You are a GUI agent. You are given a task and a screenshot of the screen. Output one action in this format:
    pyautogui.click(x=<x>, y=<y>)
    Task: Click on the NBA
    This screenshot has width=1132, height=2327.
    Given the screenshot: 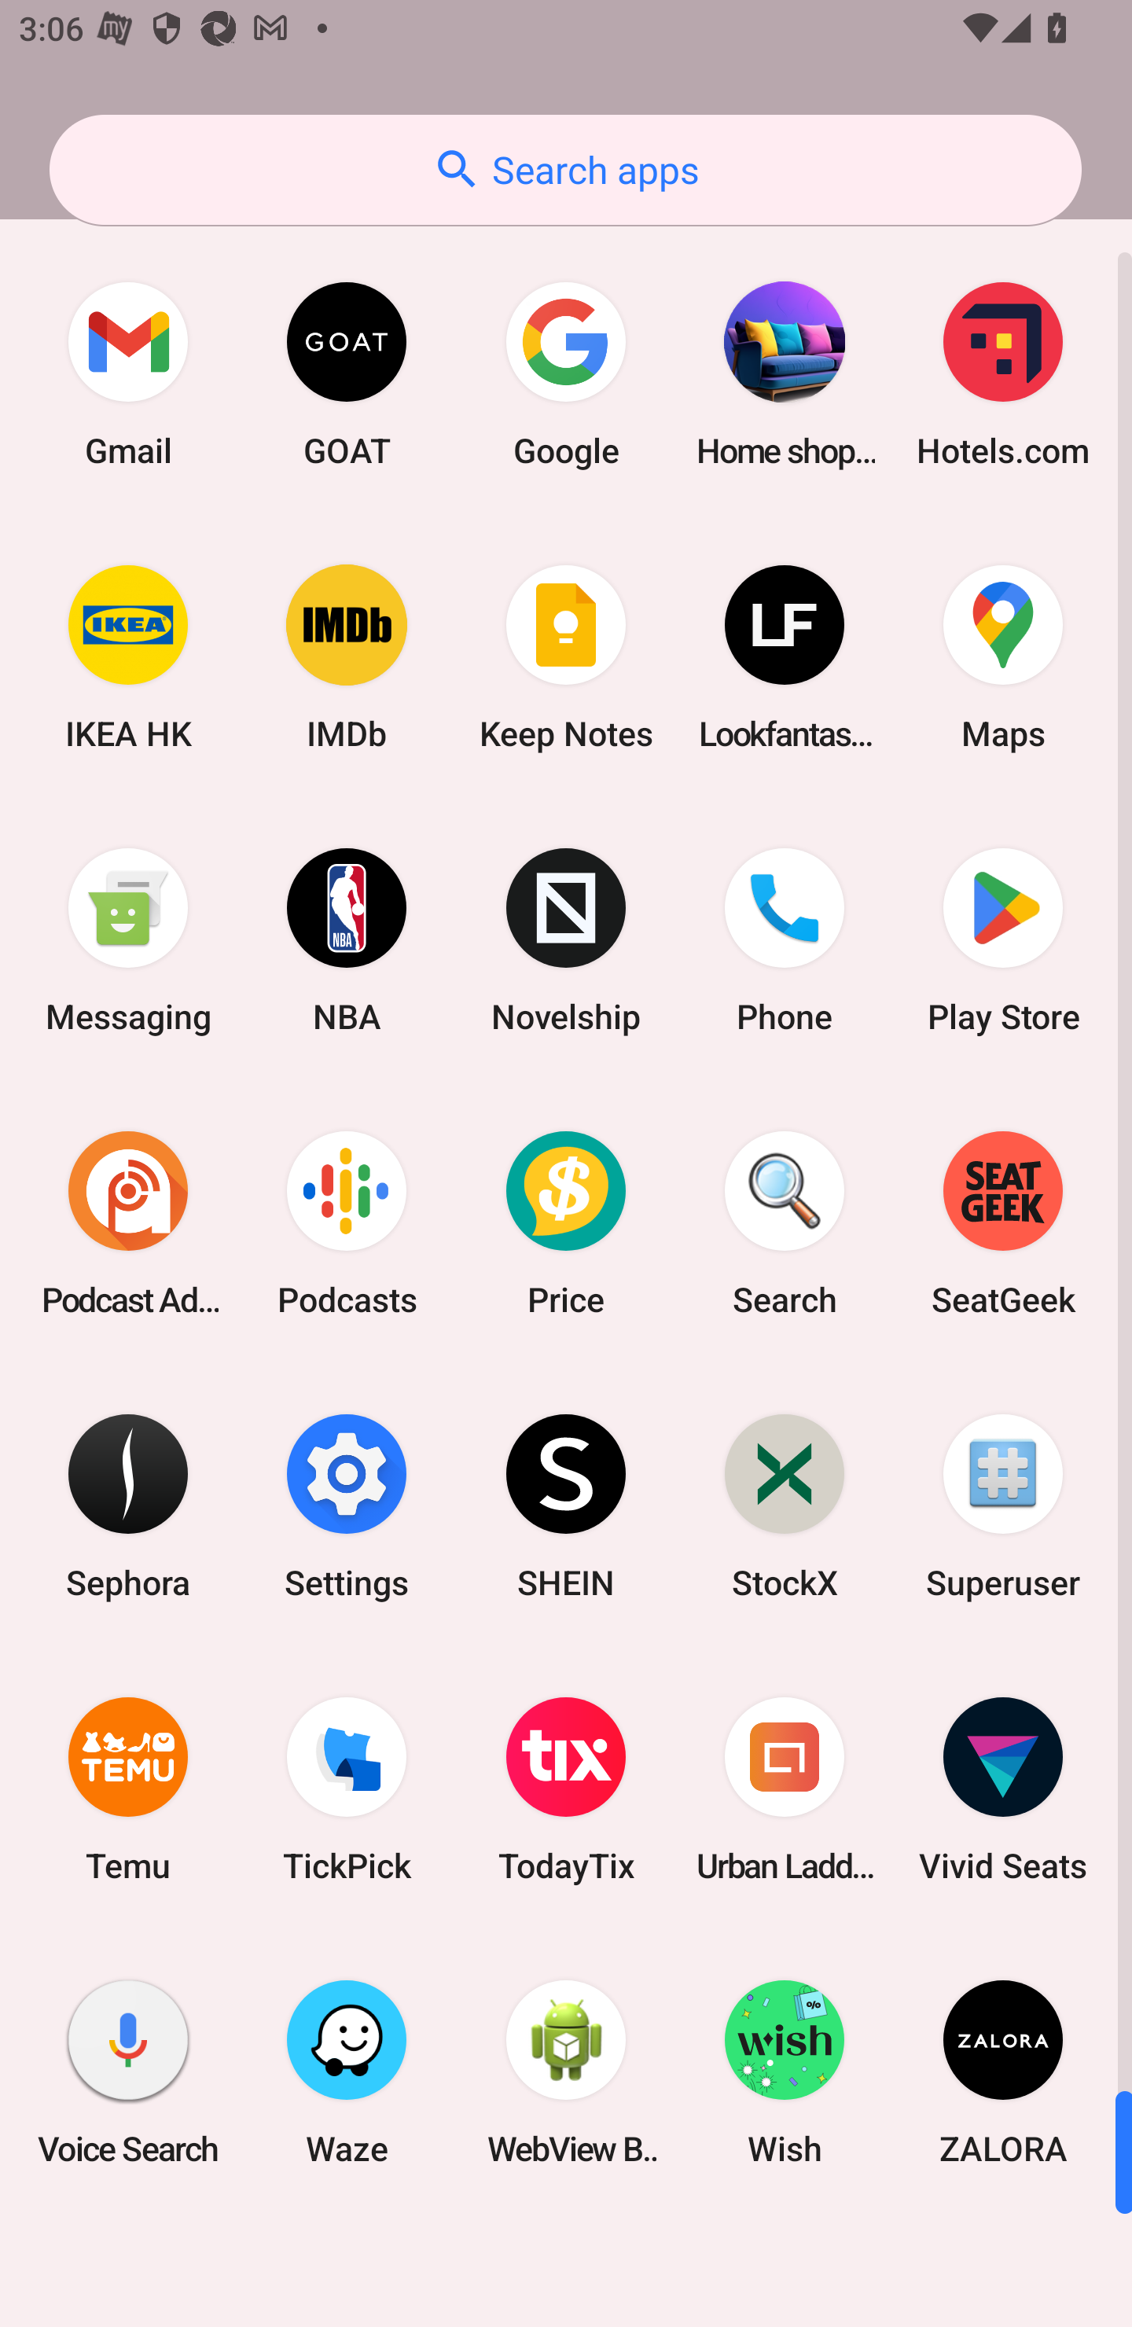 What is the action you would take?
    pyautogui.click(x=347, y=940)
    